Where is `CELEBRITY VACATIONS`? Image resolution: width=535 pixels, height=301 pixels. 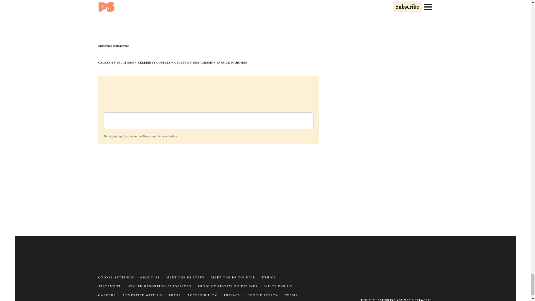
CELEBRITY VACATIONS is located at coordinates (116, 62).